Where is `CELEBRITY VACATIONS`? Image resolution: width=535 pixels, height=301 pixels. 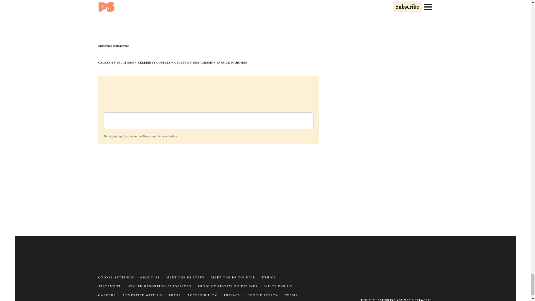
CELEBRITY VACATIONS is located at coordinates (116, 62).